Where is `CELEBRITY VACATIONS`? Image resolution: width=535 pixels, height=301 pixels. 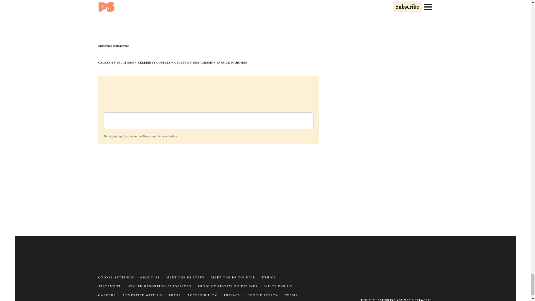
CELEBRITY VACATIONS is located at coordinates (116, 62).